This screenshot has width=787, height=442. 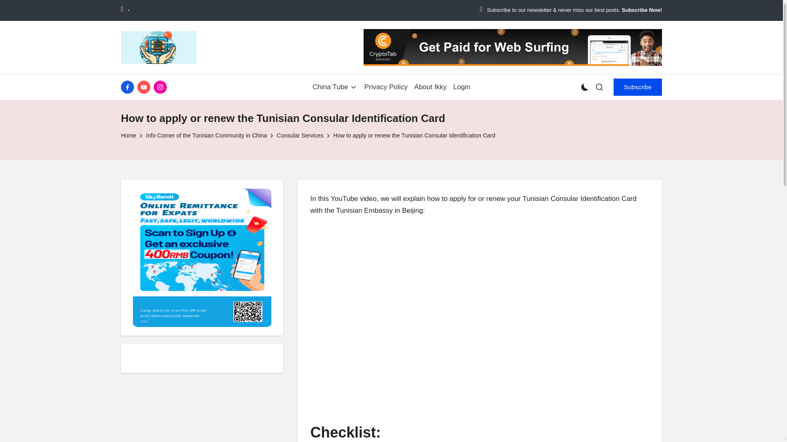 I want to click on Subscribe Now!, so click(x=641, y=10).